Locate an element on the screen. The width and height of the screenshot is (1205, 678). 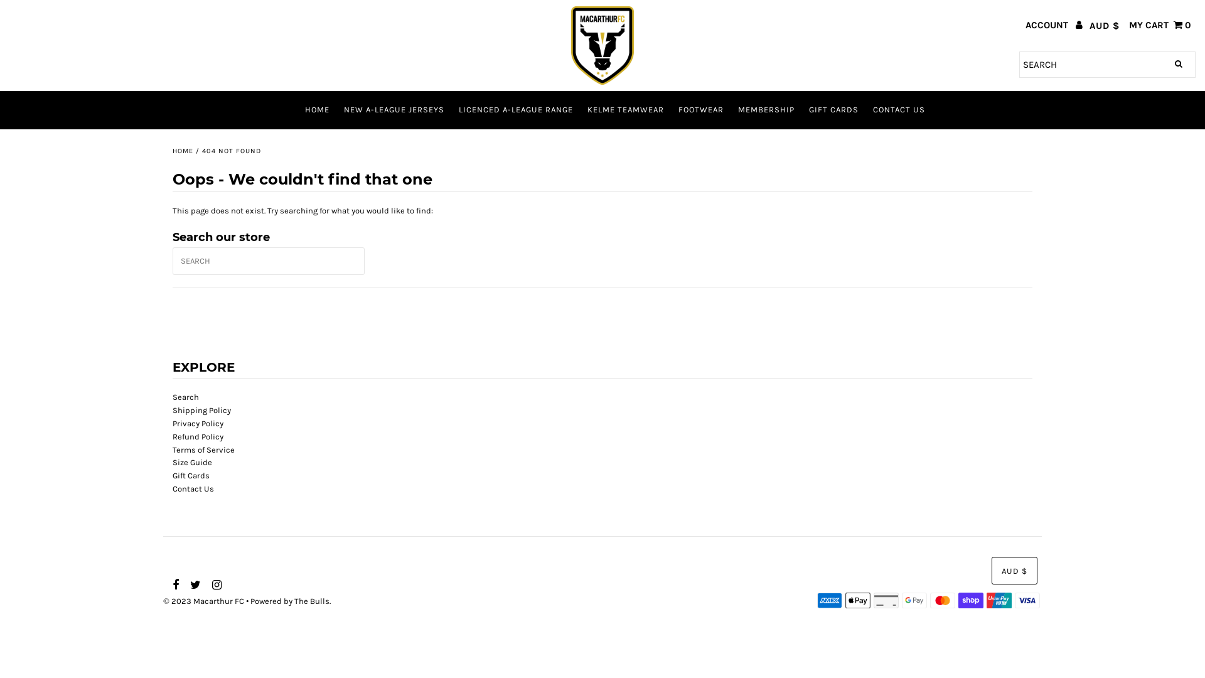
FOOTWEAR is located at coordinates (701, 109).